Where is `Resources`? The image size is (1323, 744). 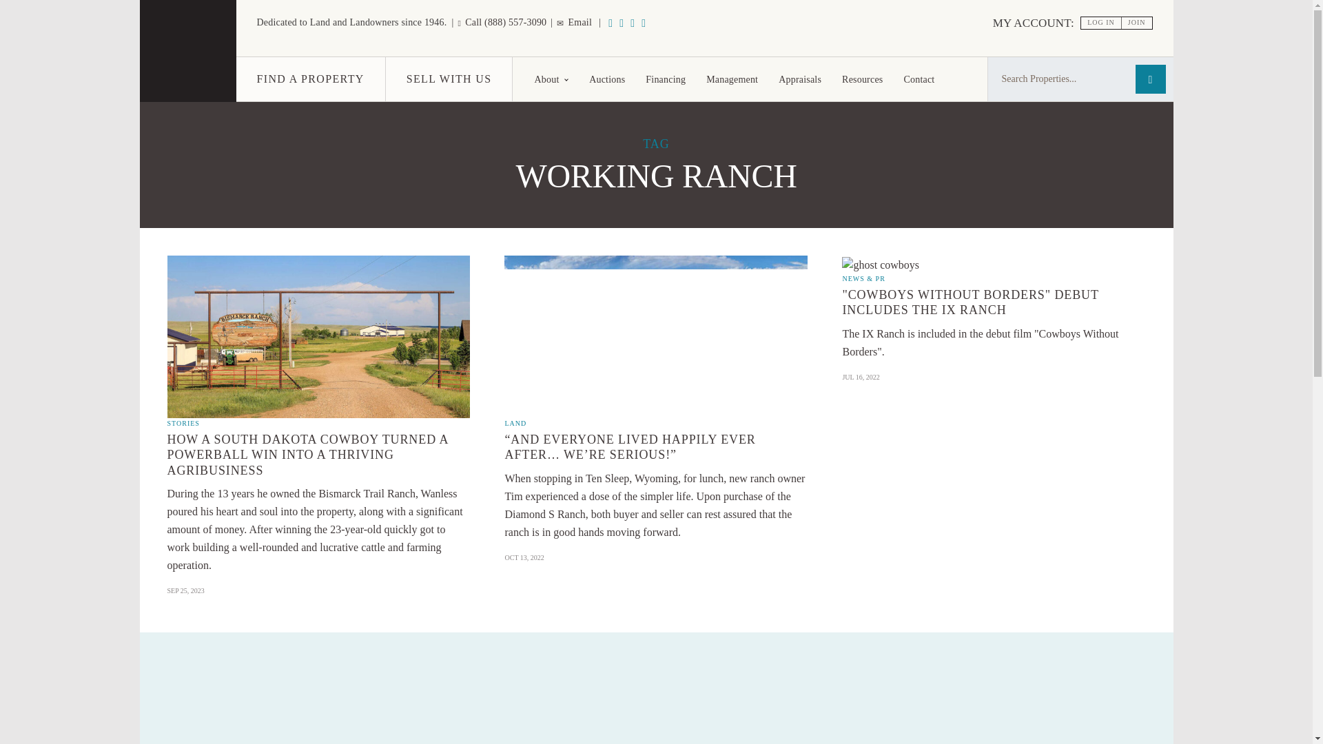 Resources is located at coordinates (863, 79).